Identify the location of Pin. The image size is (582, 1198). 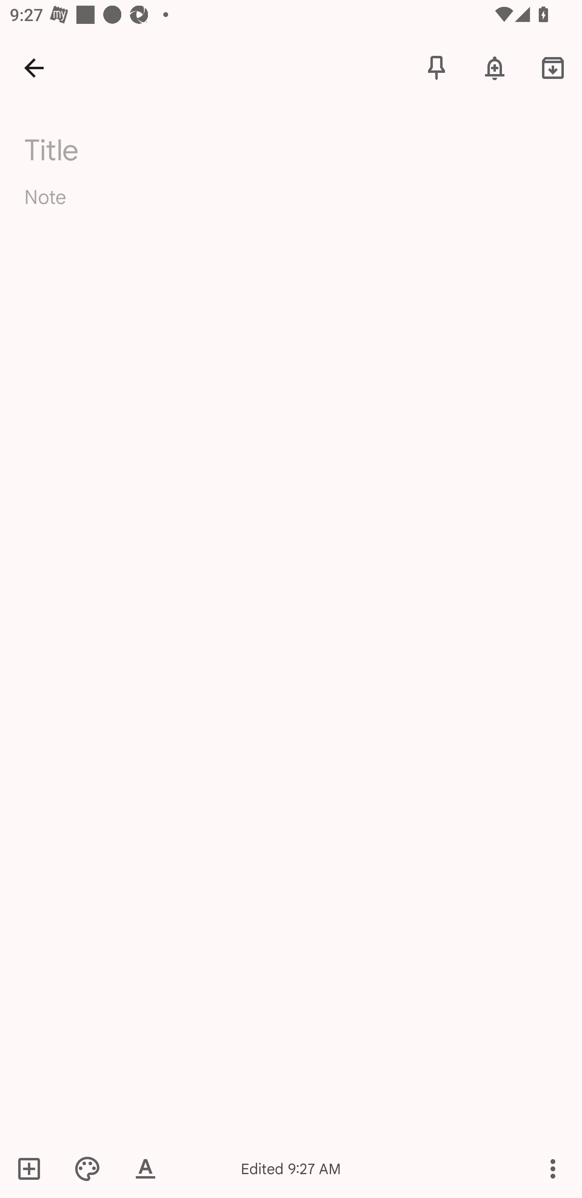
(436, 67).